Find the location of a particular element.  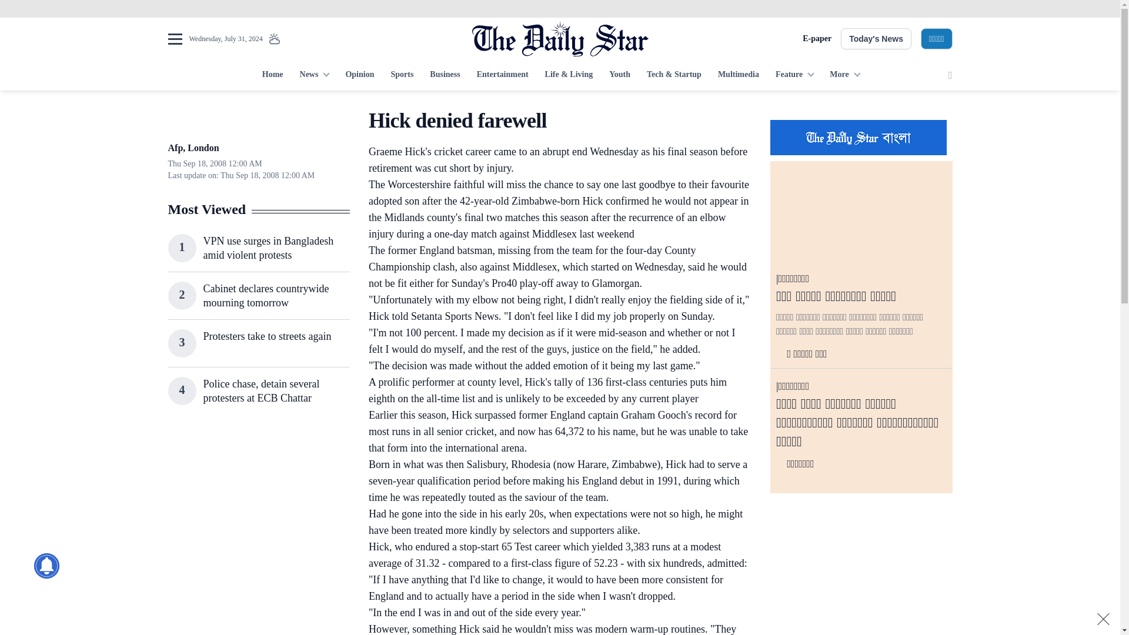

News is located at coordinates (314, 75).